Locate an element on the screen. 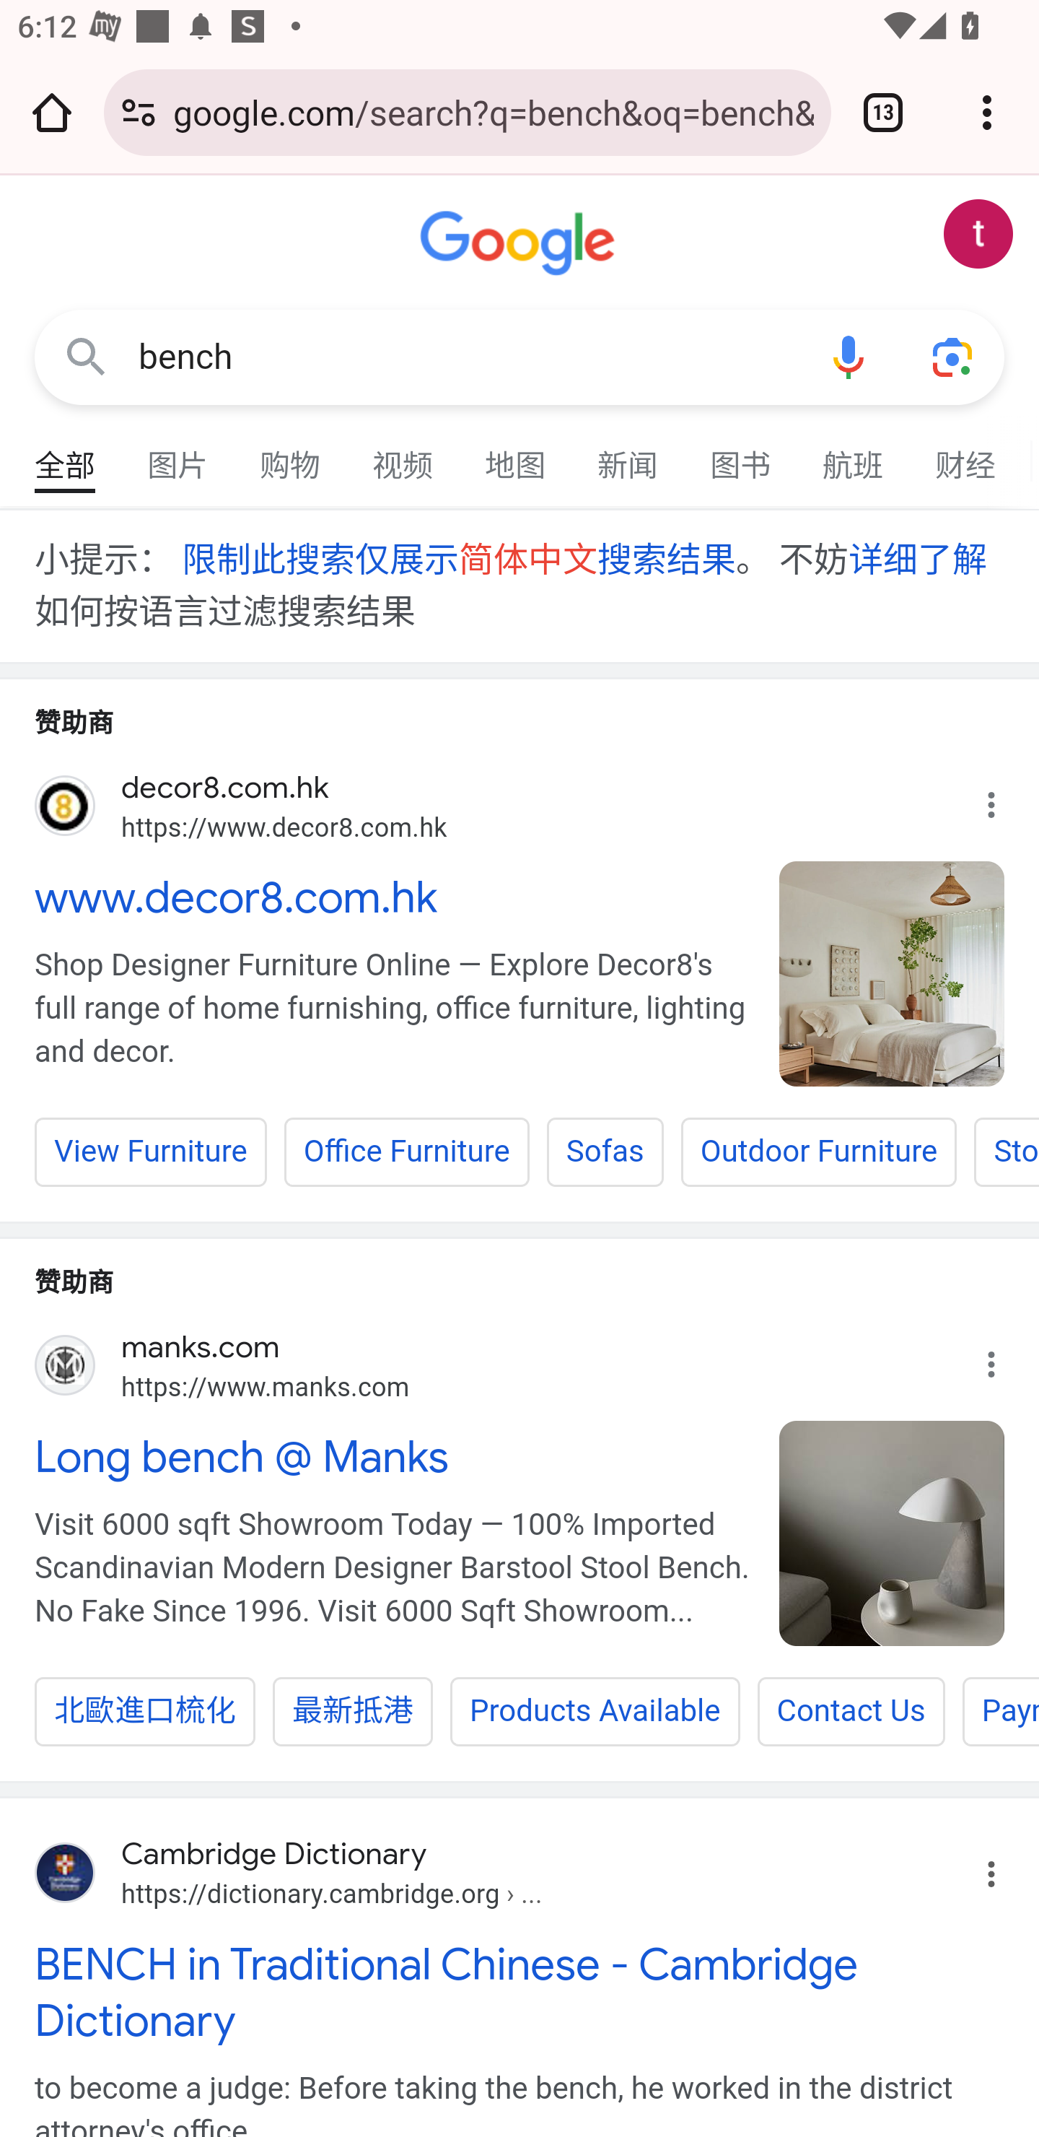 Image resolution: width=1039 pixels, height=2137 pixels. Office Furniture is located at coordinates (407, 1151).